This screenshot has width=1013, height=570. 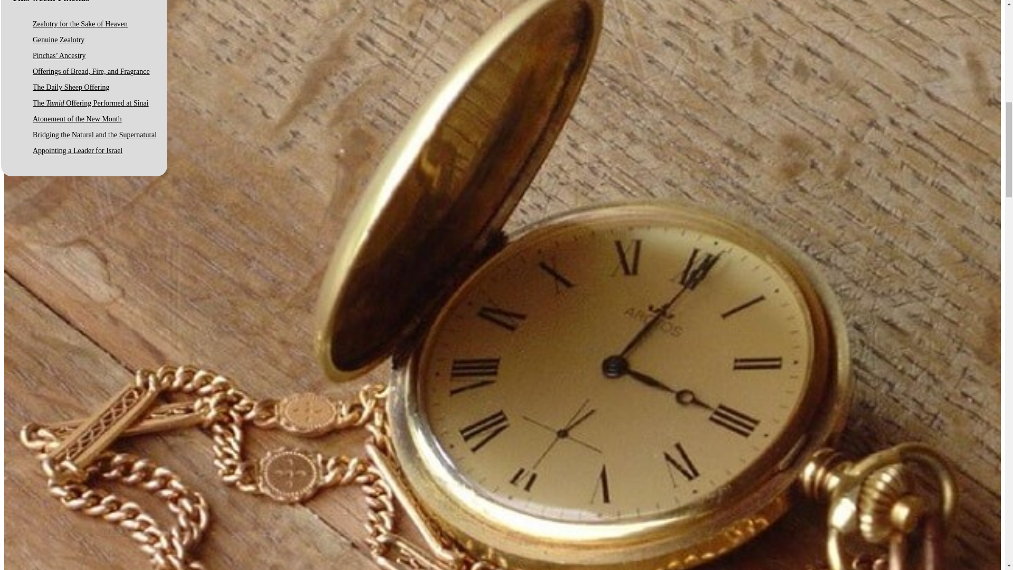 I want to click on The Daily Sheep Offering, so click(x=71, y=87).